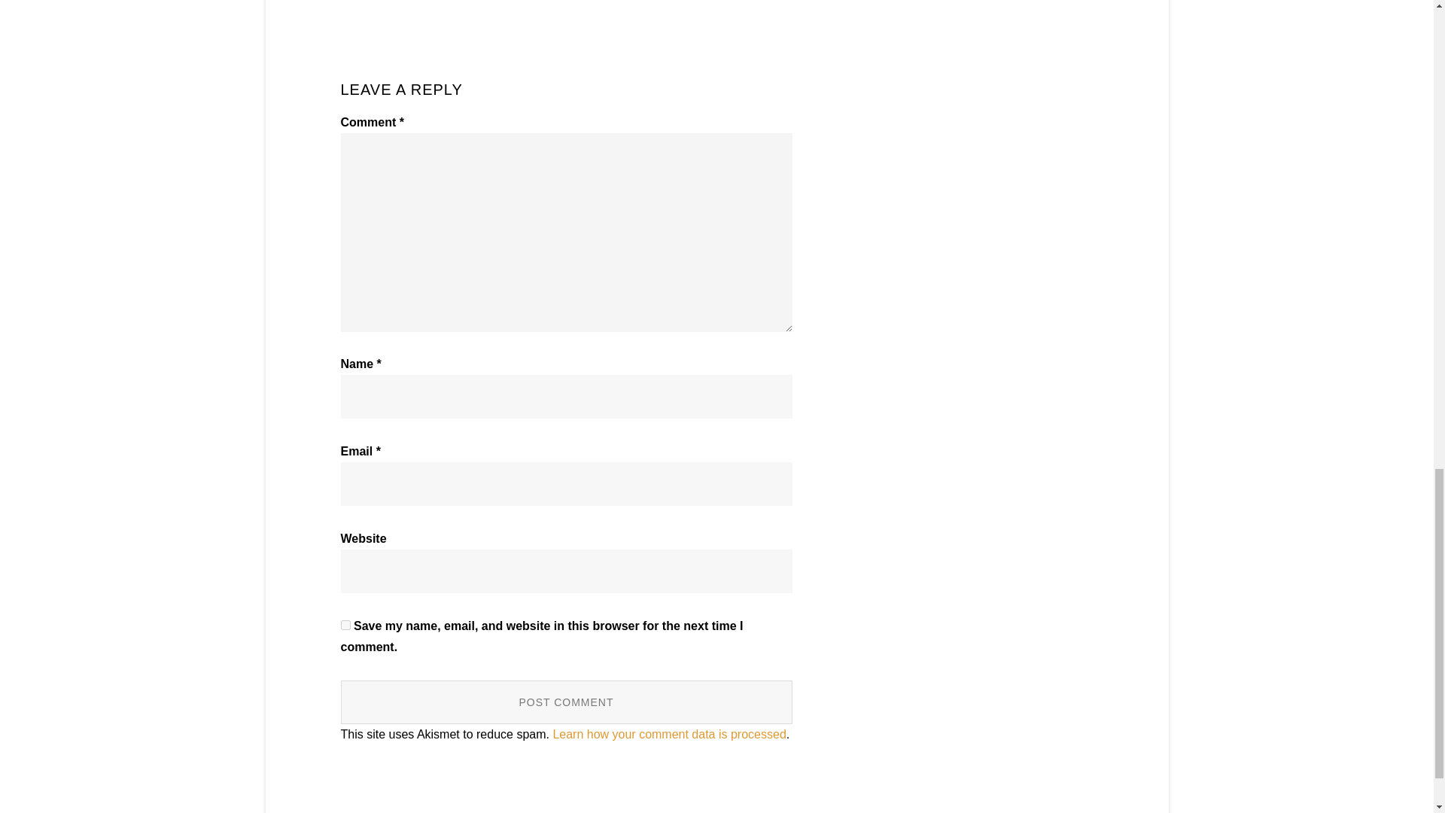  I want to click on Learn how your comment data is processed, so click(668, 733).